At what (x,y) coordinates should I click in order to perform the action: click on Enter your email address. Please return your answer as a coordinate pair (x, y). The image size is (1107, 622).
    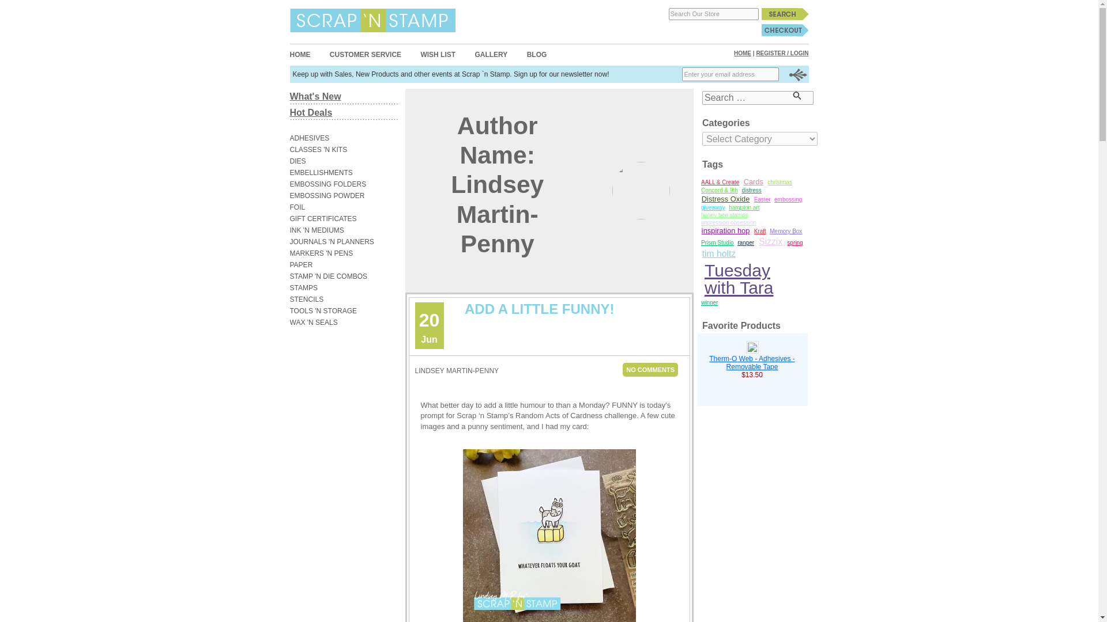
    Looking at the image, I should click on (730, 74).